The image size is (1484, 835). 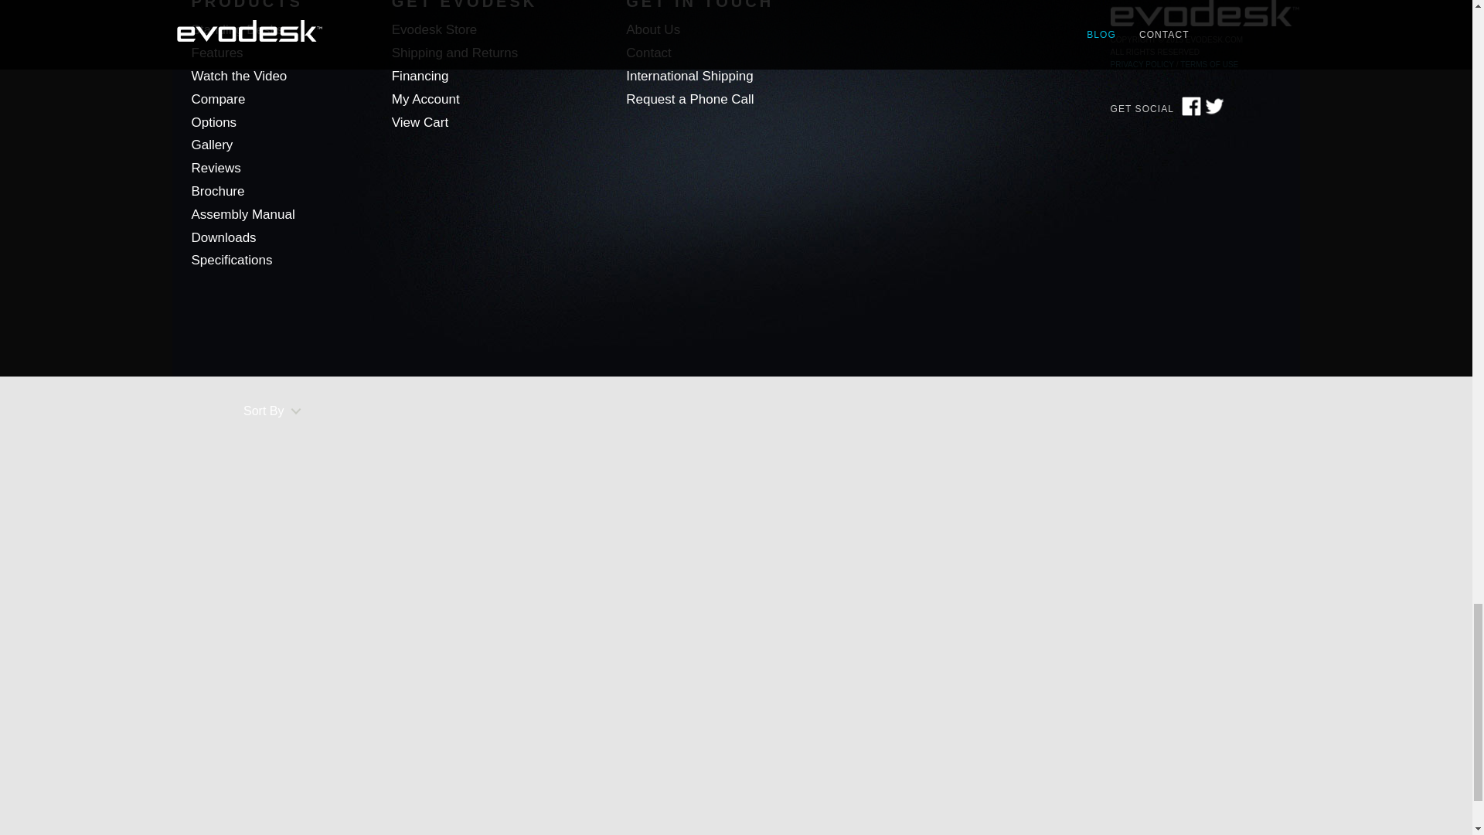 I want to click on Shipping and Returns, so click(x=454, y=53).